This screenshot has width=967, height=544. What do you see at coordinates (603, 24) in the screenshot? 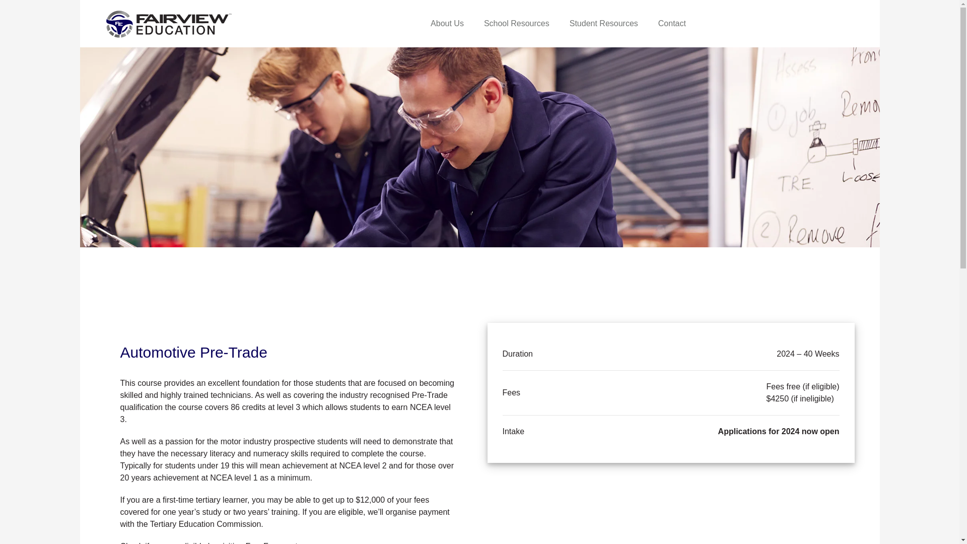
I see `Student Resources` at bounding box center [603, 24].